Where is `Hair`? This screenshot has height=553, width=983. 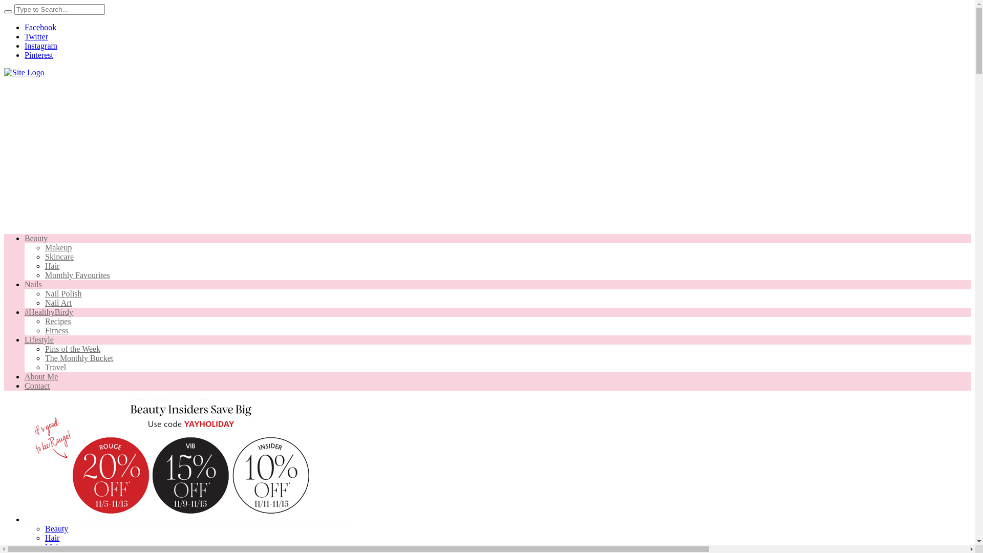 Hair is located at coordinates (52, 266).